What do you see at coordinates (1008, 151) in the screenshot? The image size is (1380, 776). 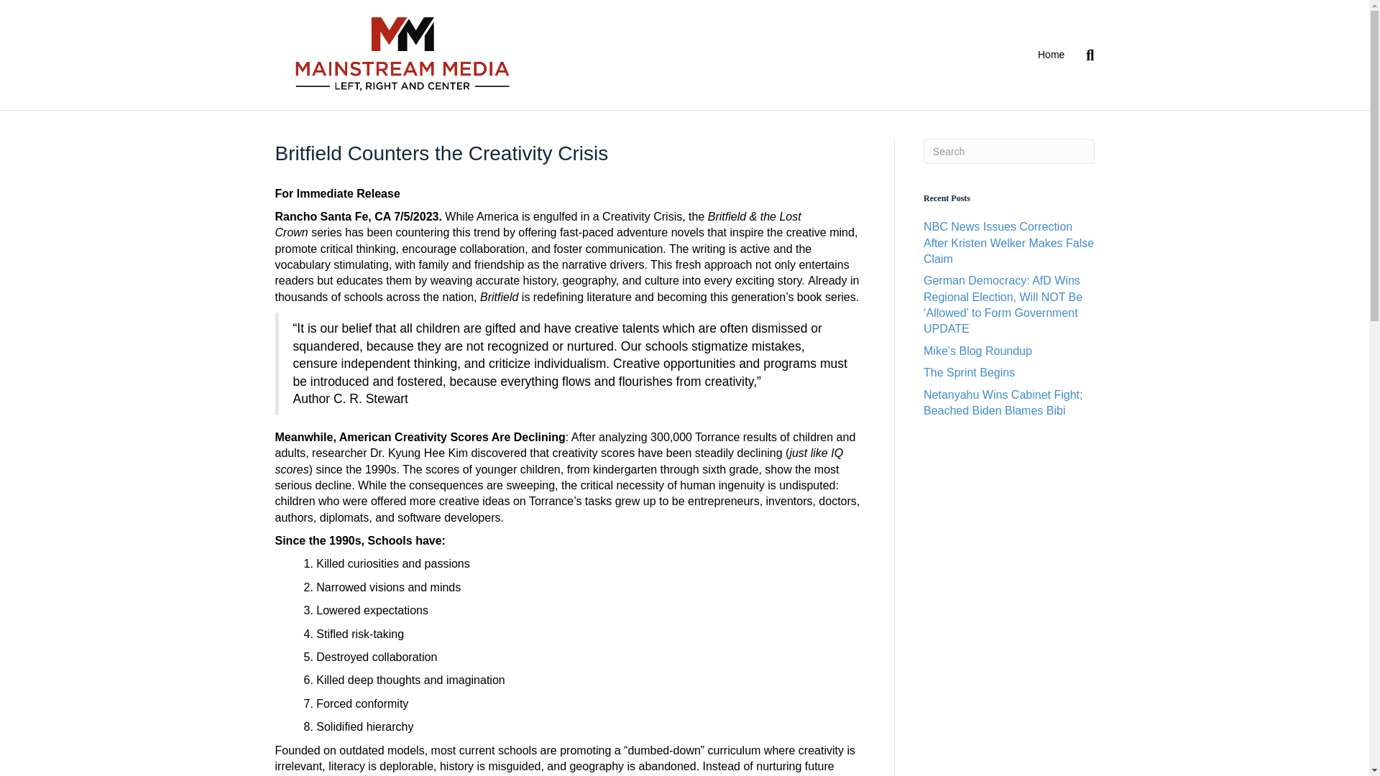 I see `Type and press Enter to search.` at bounding box center [1008, 151].